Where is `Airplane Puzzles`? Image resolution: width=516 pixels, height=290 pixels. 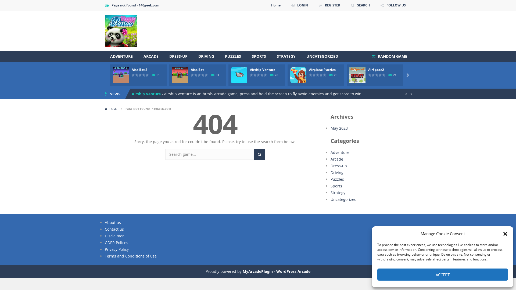 Airplane Puzzles is located at coordinates (322, 70).